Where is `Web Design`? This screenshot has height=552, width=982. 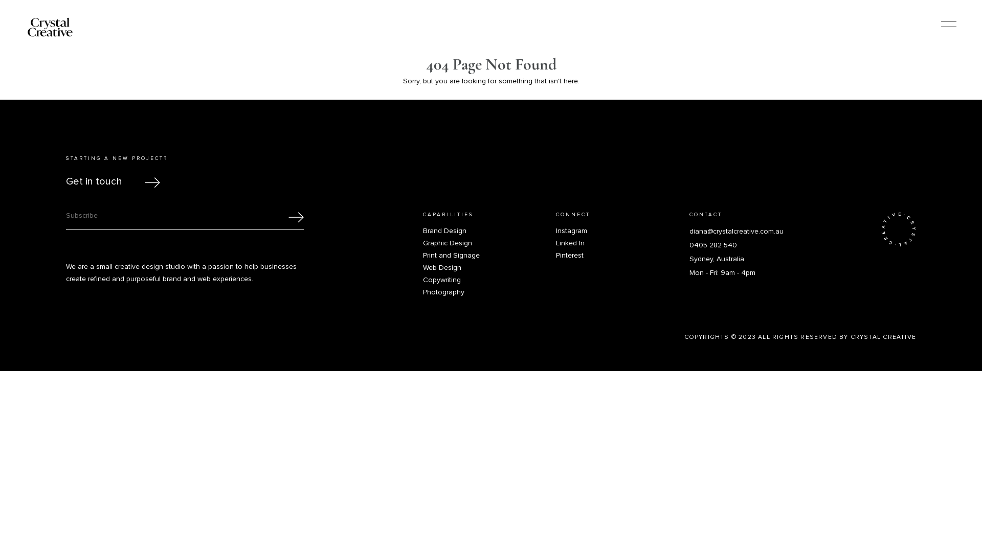
Web Design is located at coordinates (489, 268).